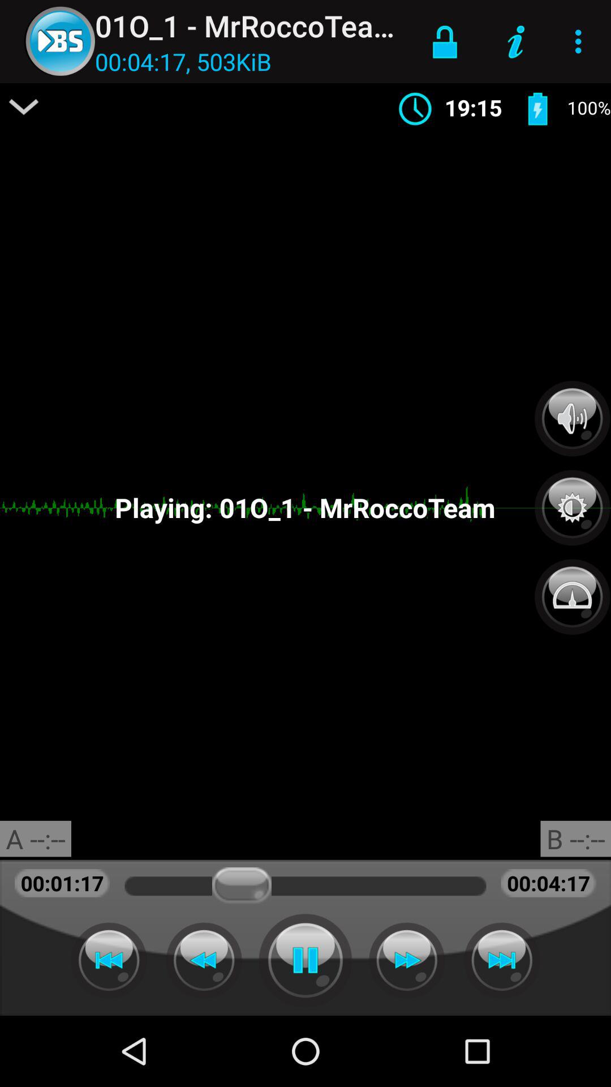 The height and width of the screenshot is (1087, 611). Describe the element at coordinates (24, 107) in the screenshot. I see `access menu` at that location.